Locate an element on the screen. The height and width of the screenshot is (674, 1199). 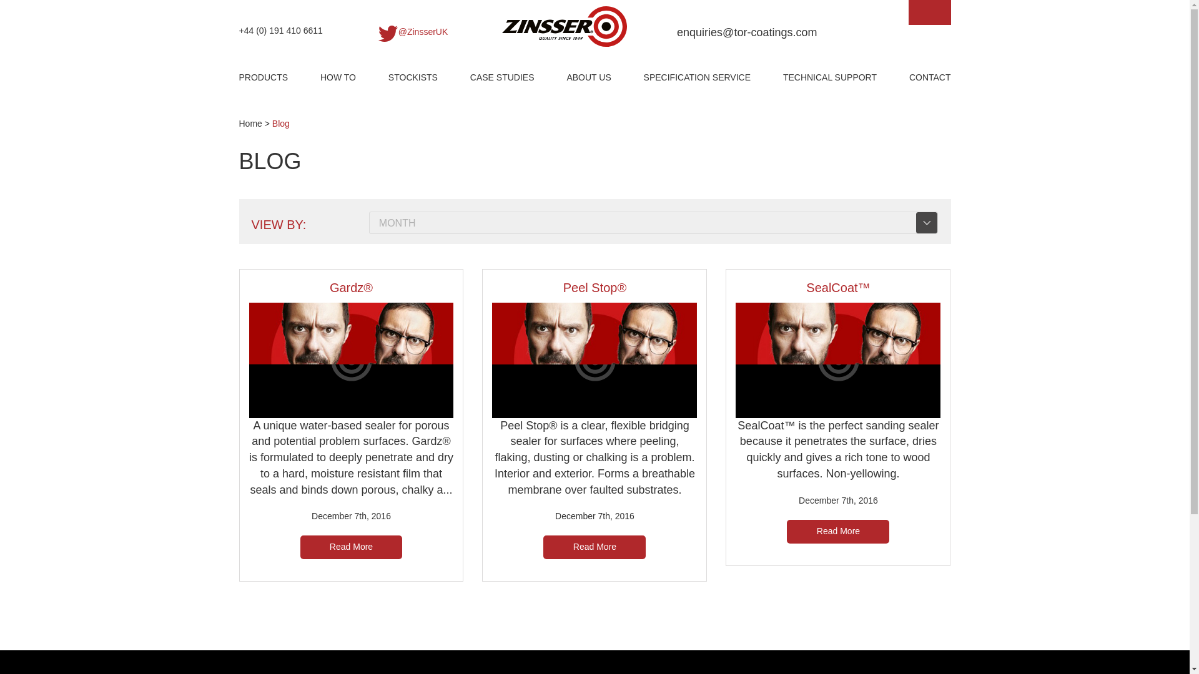
Read More is located at coordinates (351, 547).